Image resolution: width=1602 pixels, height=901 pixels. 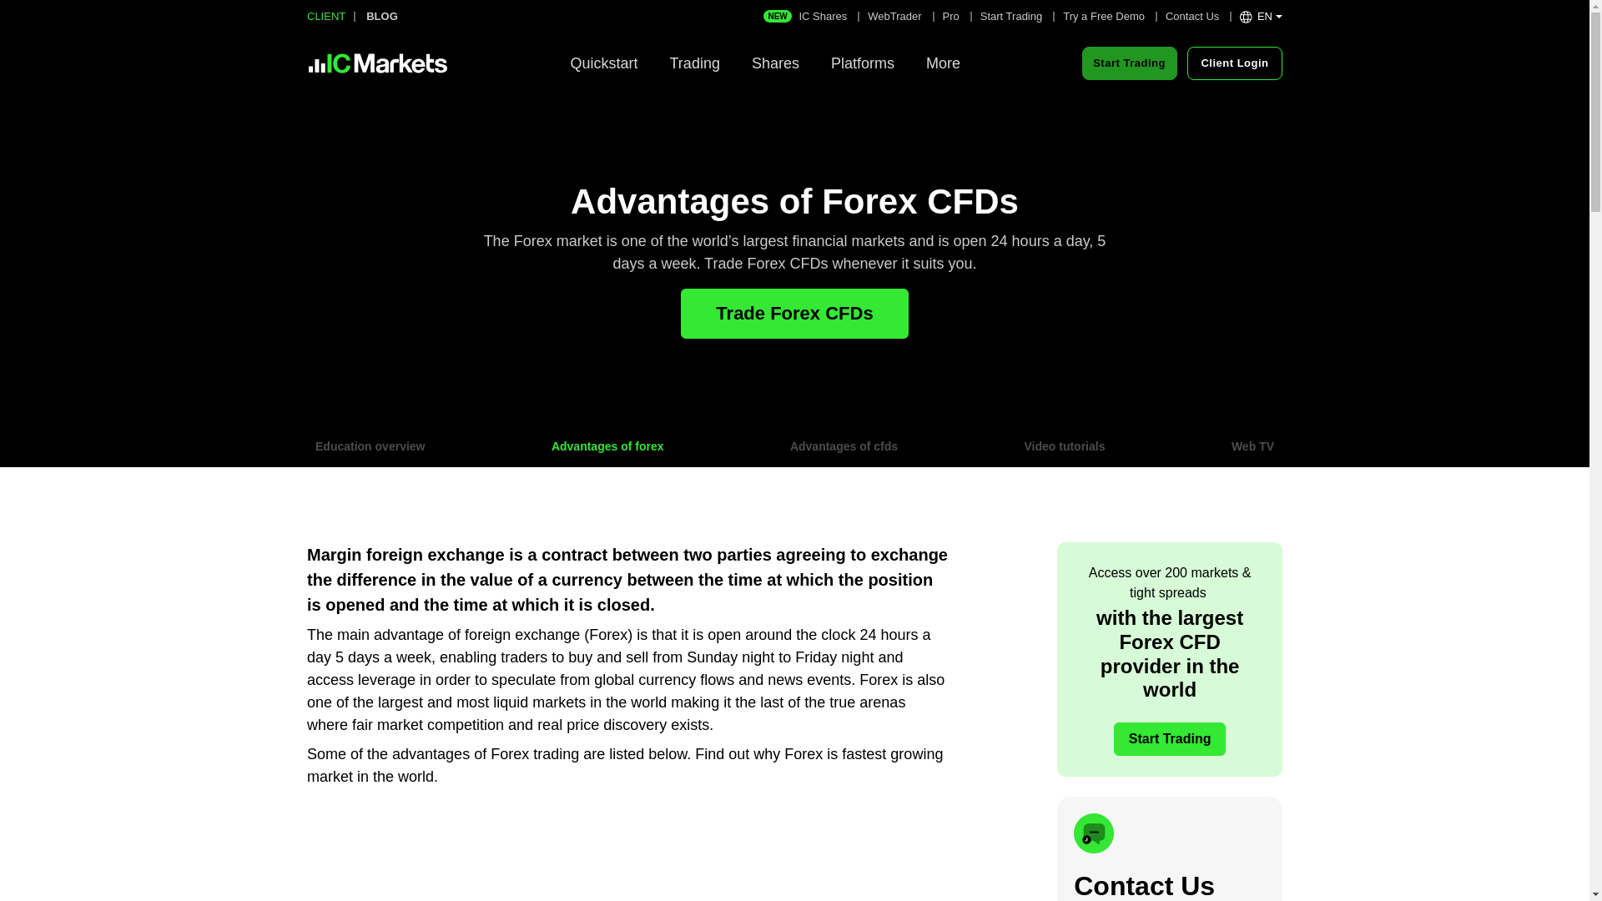 What do you see at coordinates (604, 63) in the screenshot?
I see `Quickstart` at bounding box center [604, 63].